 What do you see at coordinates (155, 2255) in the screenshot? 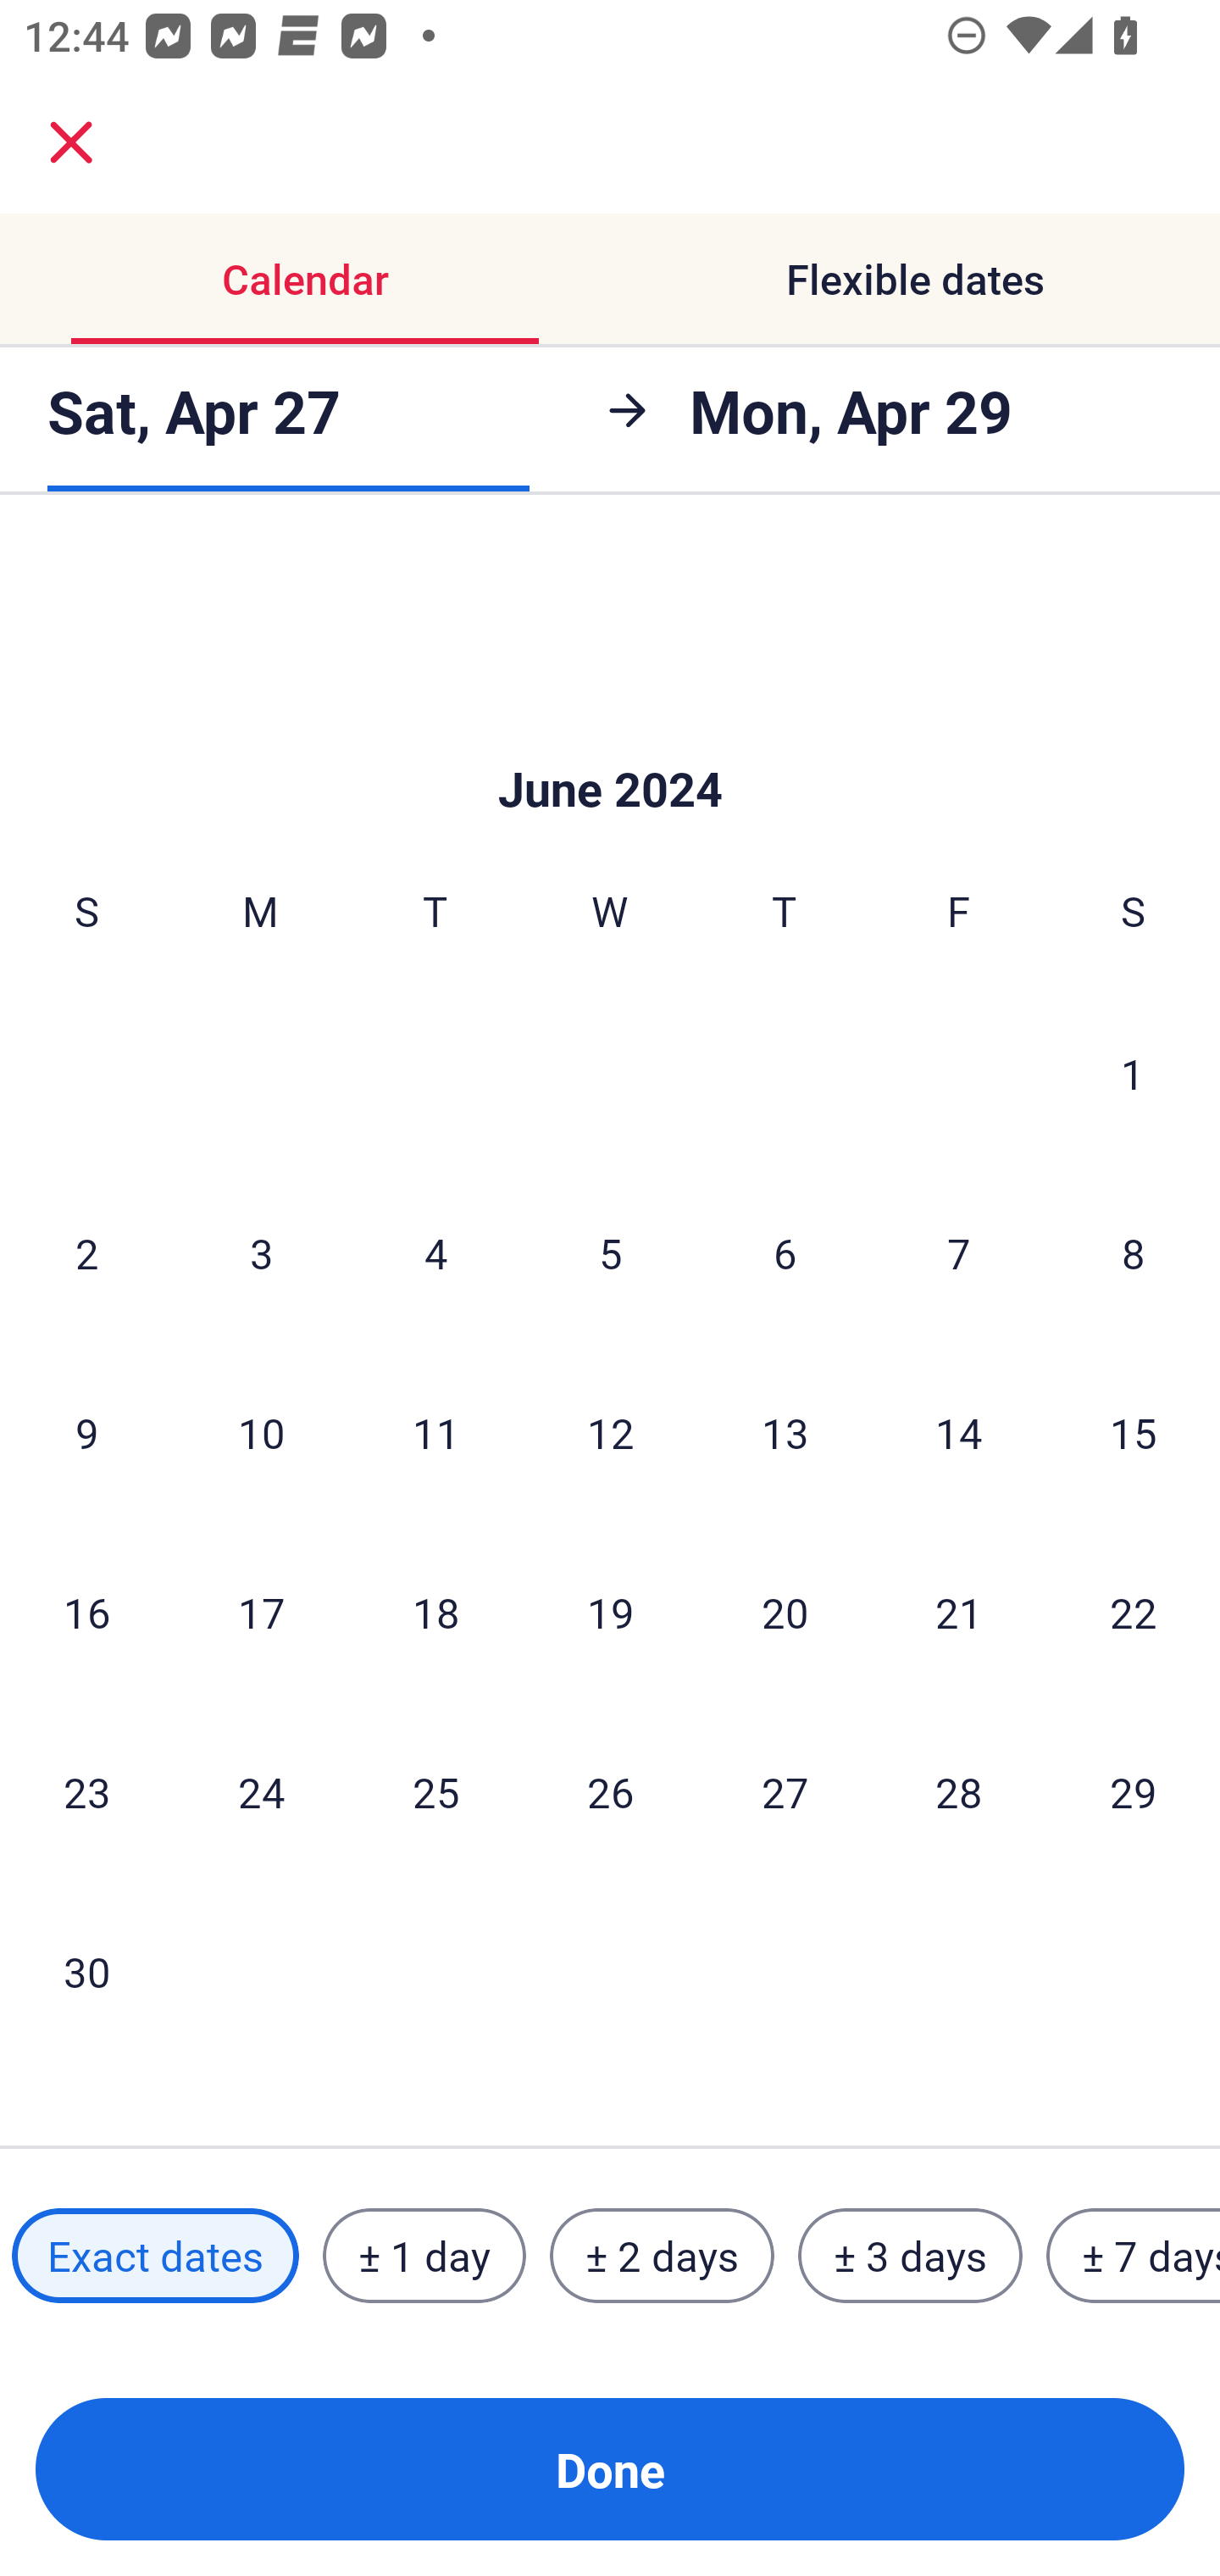
I see `Exact dates` at bounding box center [155, 2255].